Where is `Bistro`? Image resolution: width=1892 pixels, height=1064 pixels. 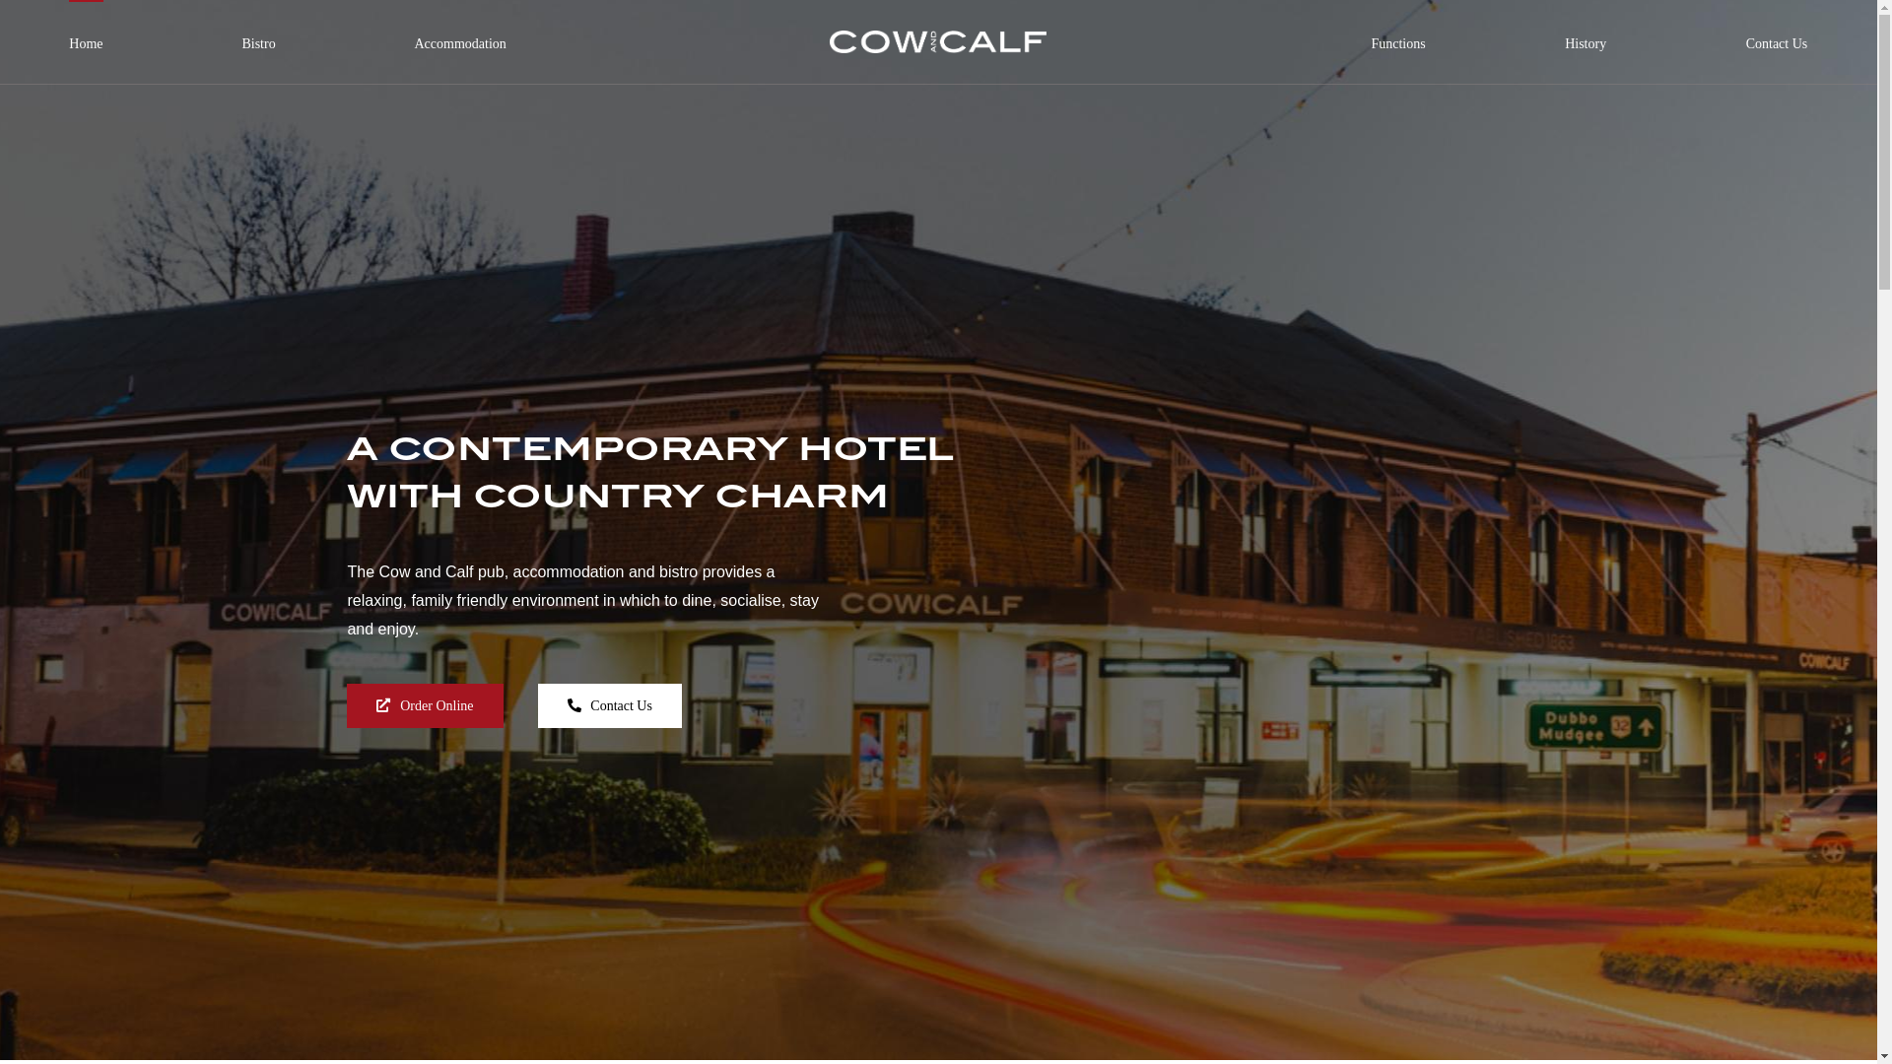
Bistro is located at coordinates (258, 28).